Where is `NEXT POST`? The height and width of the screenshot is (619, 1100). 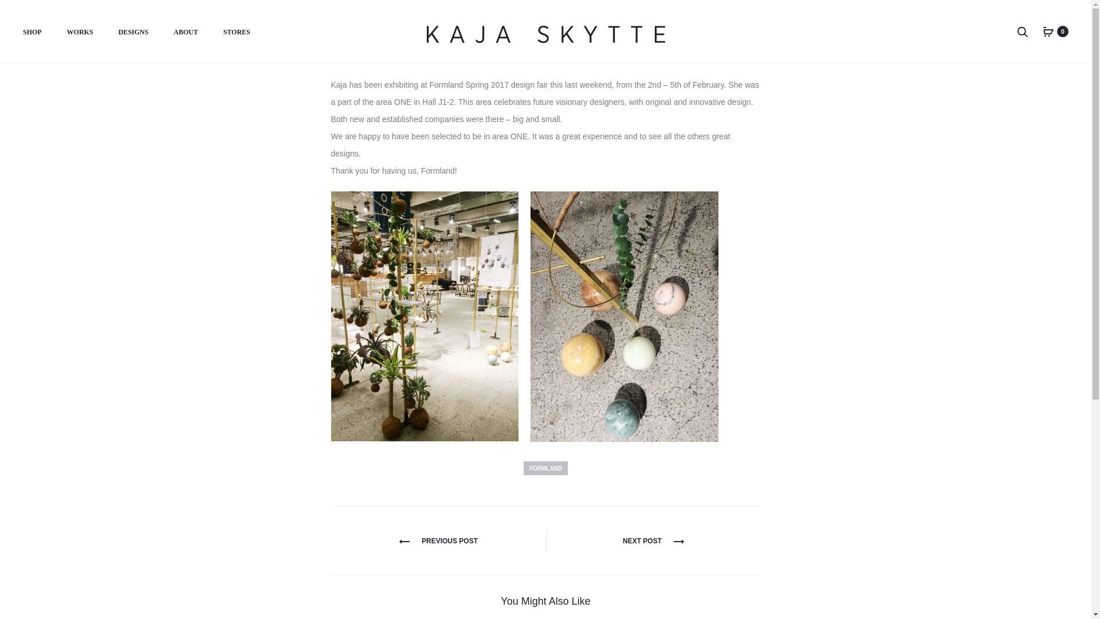 NEXT POST is located at coordinates (653, 541).